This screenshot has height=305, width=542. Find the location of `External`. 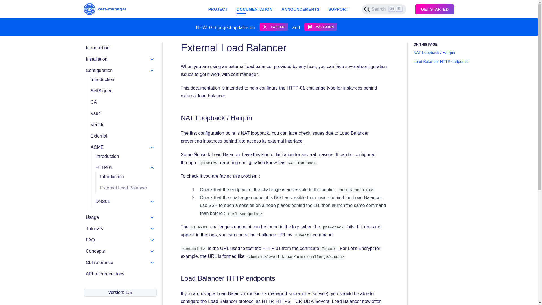

External is located at coordinates (123, 136).